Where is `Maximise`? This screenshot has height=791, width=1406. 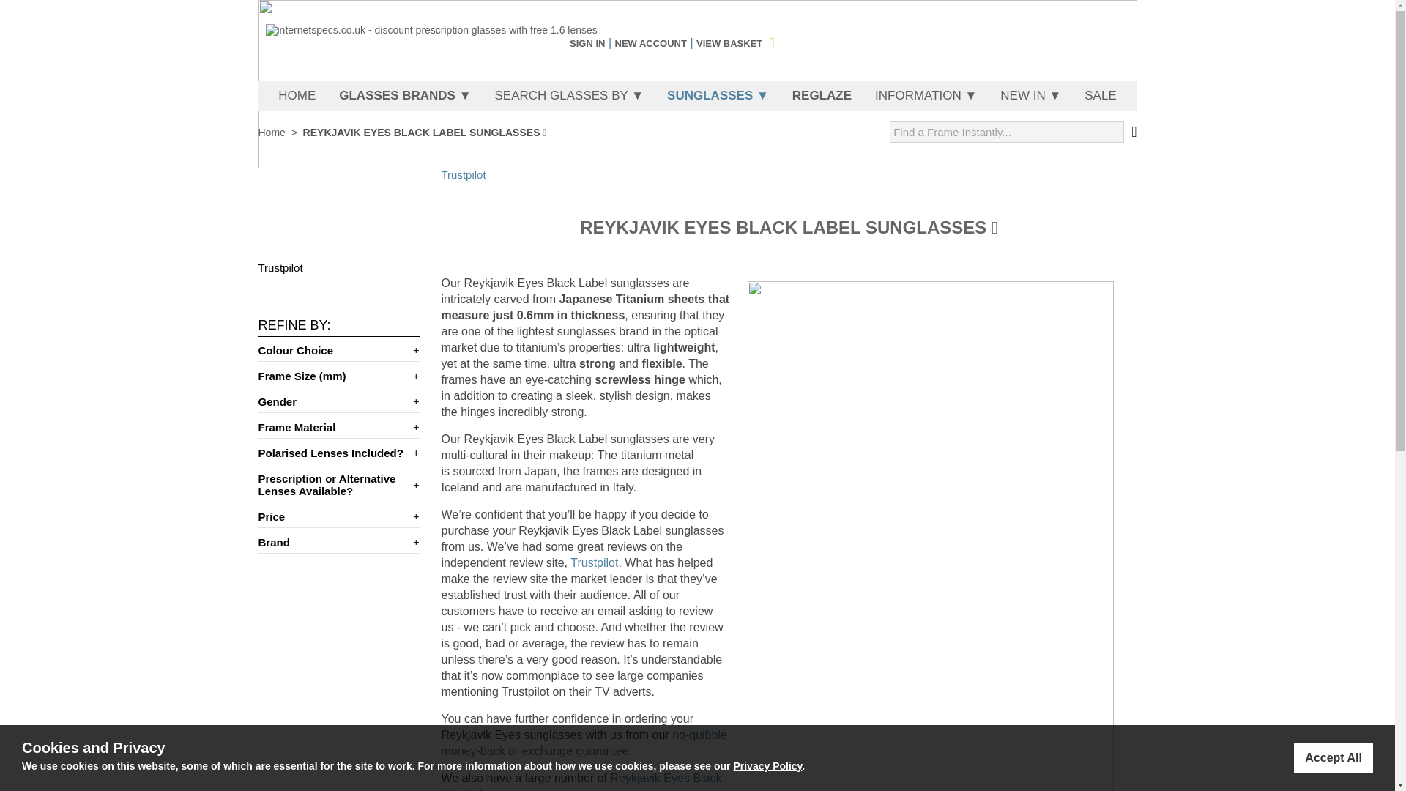 Maximise is located at coordinates (332, 516).